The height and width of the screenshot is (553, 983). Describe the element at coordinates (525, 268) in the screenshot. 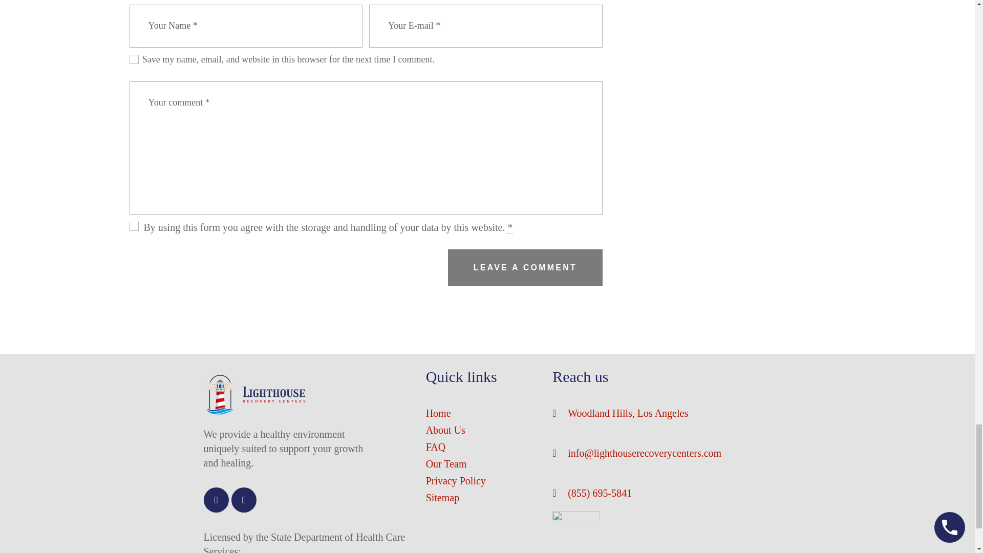

I see `Leave a comment` at that location.